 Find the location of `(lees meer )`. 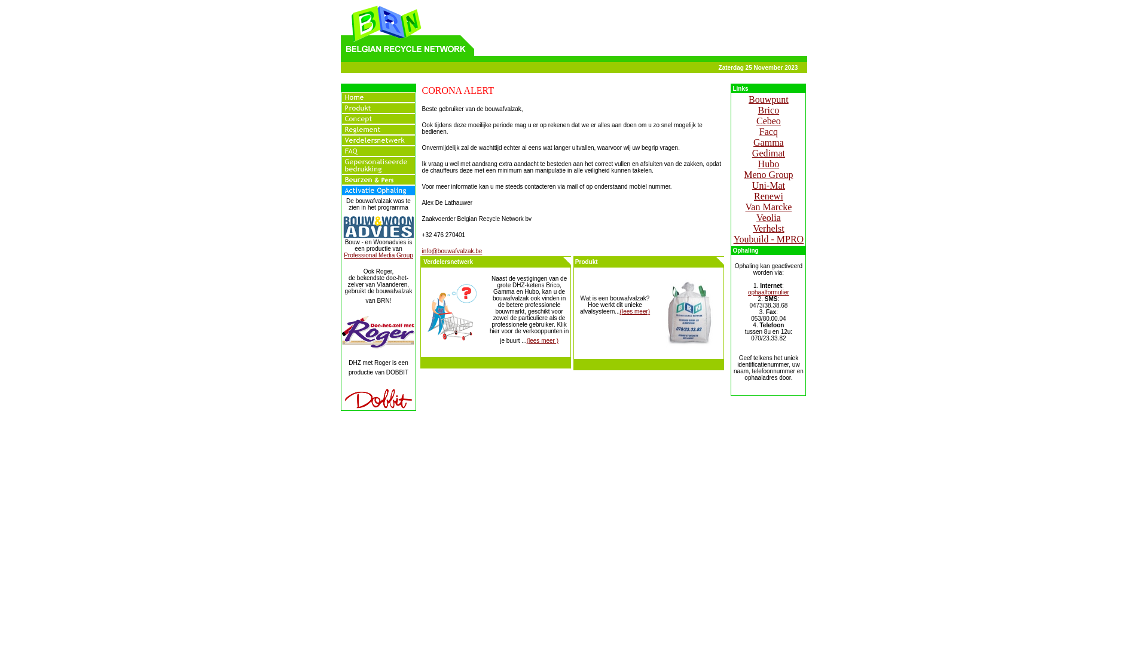

(lees meer ) is located at coordinates (543, 340).